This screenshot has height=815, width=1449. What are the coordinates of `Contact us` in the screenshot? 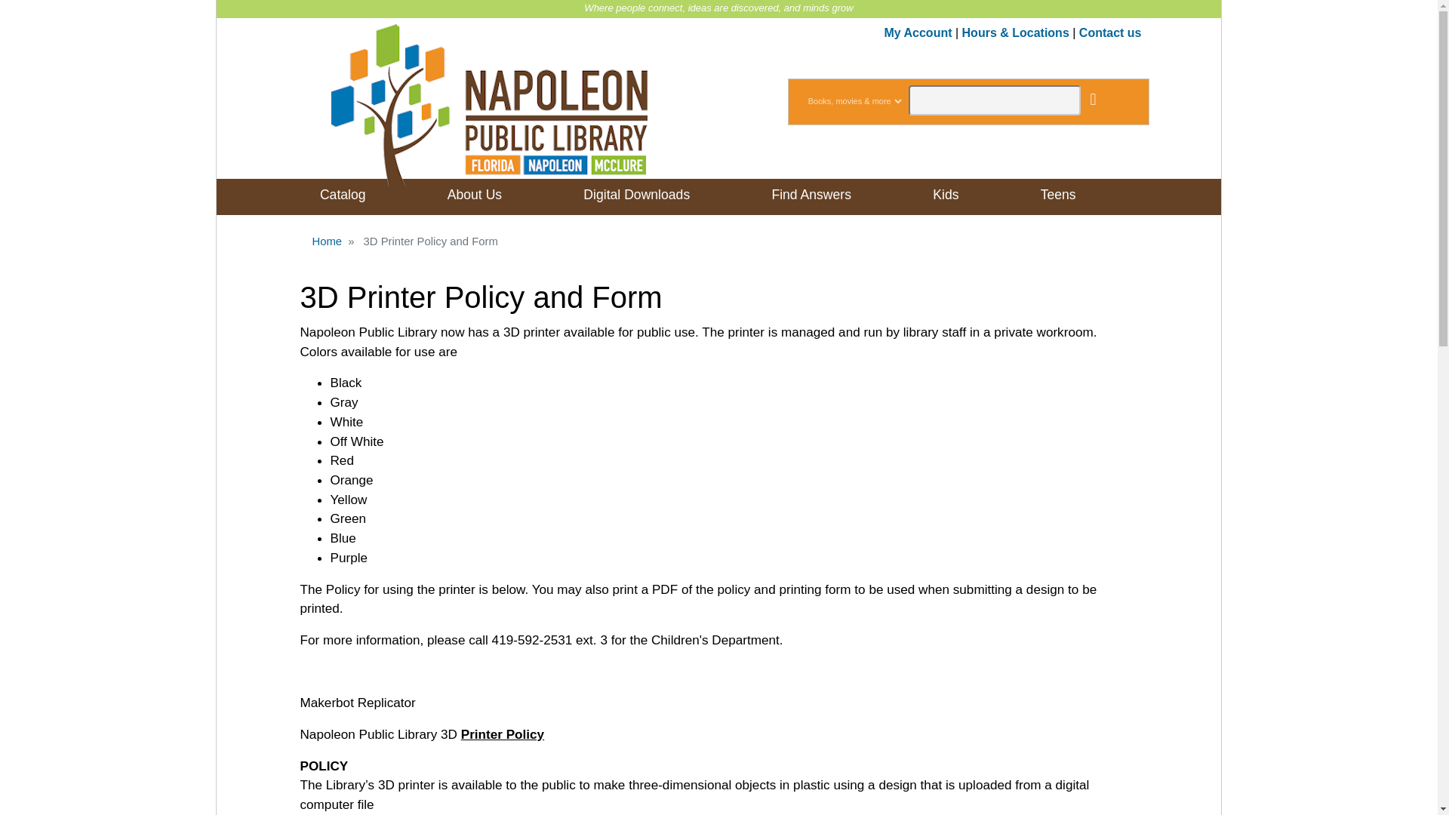 It's located at (1110, 32).